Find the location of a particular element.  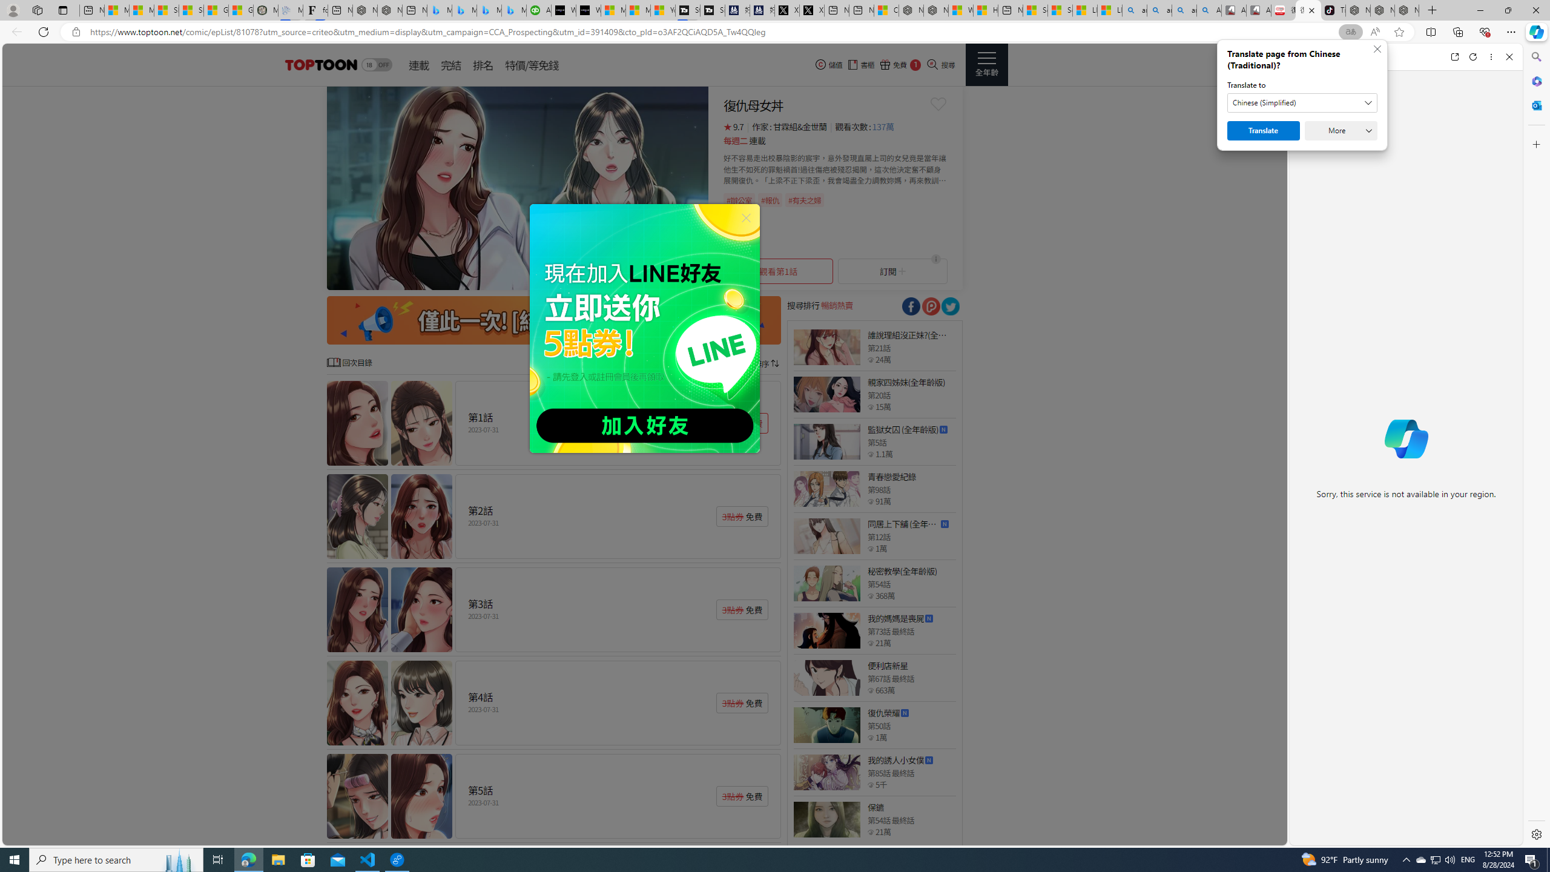

Microsoft 365 is located at coordinates (1535, 81).